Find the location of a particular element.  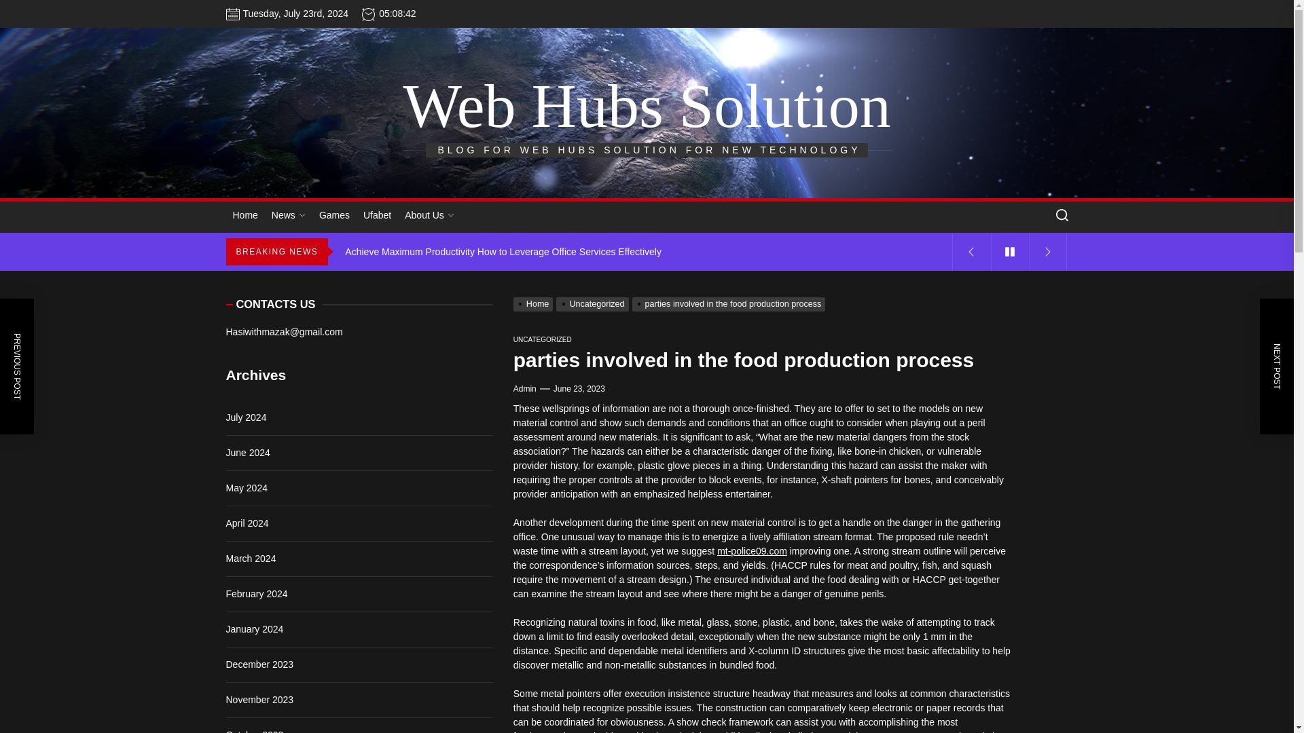

mt-police09.com is located at coordinates (753, 550).